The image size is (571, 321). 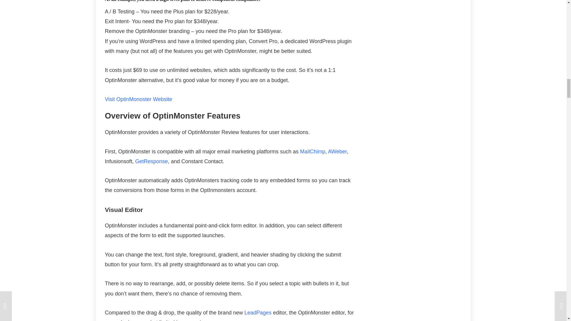 What do you see at coordinates (138, 99) in the screenshot?
I see `Visit OptinMonoster Website` at bounding box center [138, 99].